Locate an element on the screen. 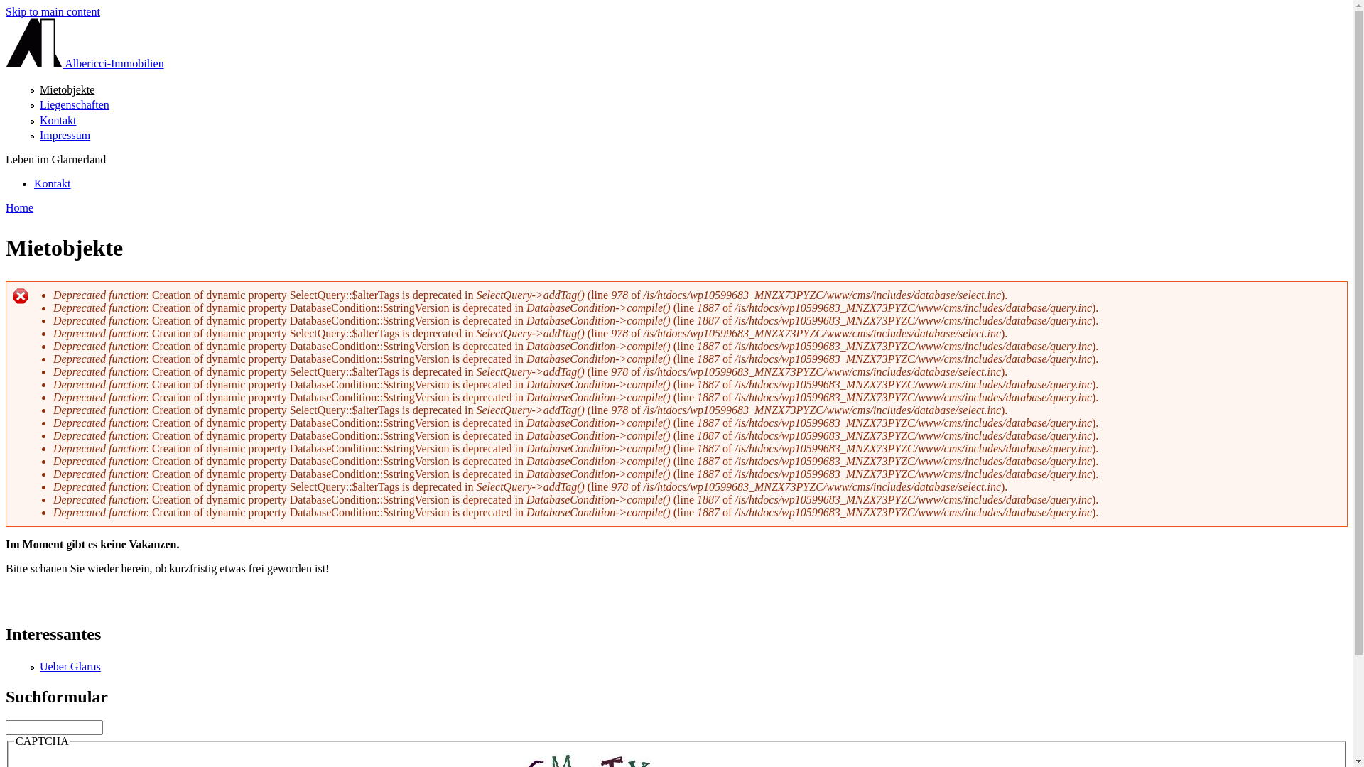  Impressum is located at coordinates (65, 135).